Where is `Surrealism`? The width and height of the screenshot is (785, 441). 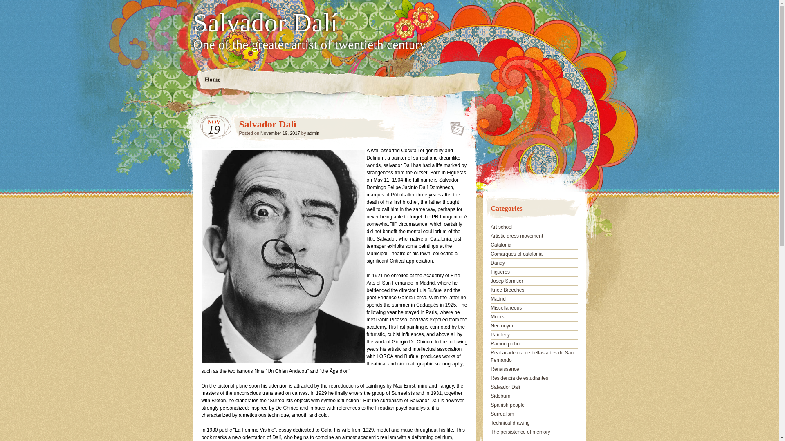
Surrealism is located at coordinates (502, 414).